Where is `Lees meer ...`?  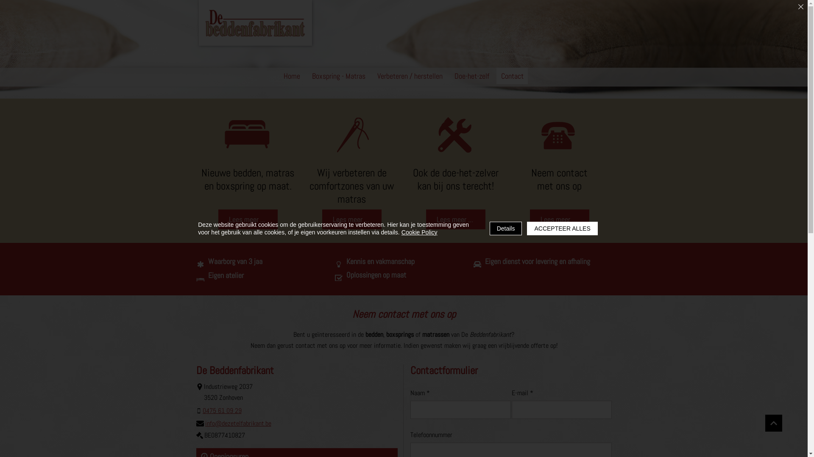 Lees meer ... is located at coordinates (248, 219).